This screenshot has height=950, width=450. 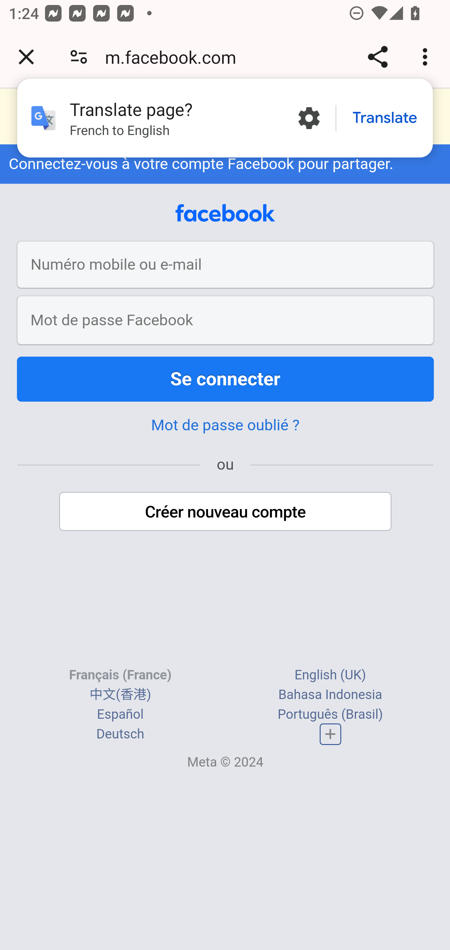 I want to click on Deutsch, so click(x=120, y=734).